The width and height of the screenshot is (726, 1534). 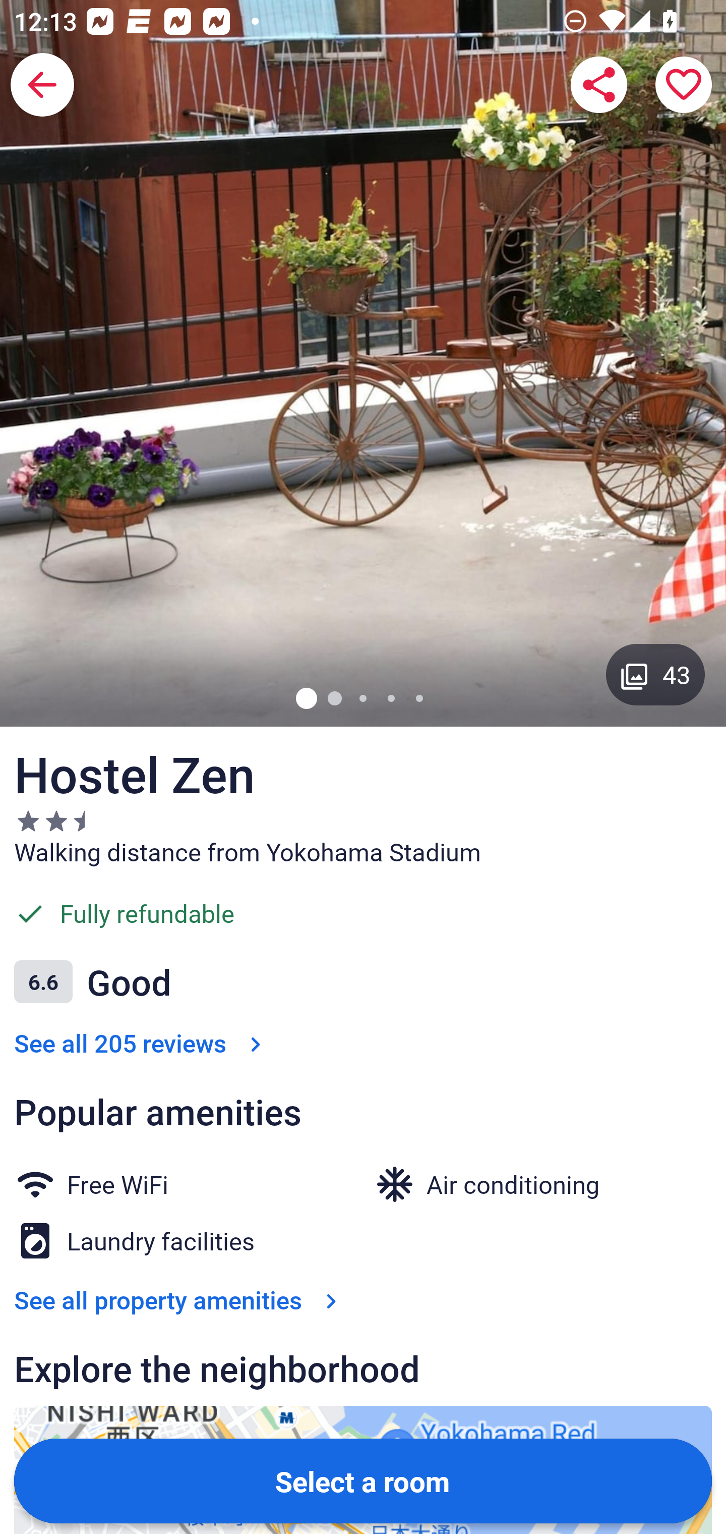 What do you see at coordinates (141, 1043) in the screenshot?
I see `See all 205 reviews See all 205 reviews Link` at bounding box center [141, 1043].